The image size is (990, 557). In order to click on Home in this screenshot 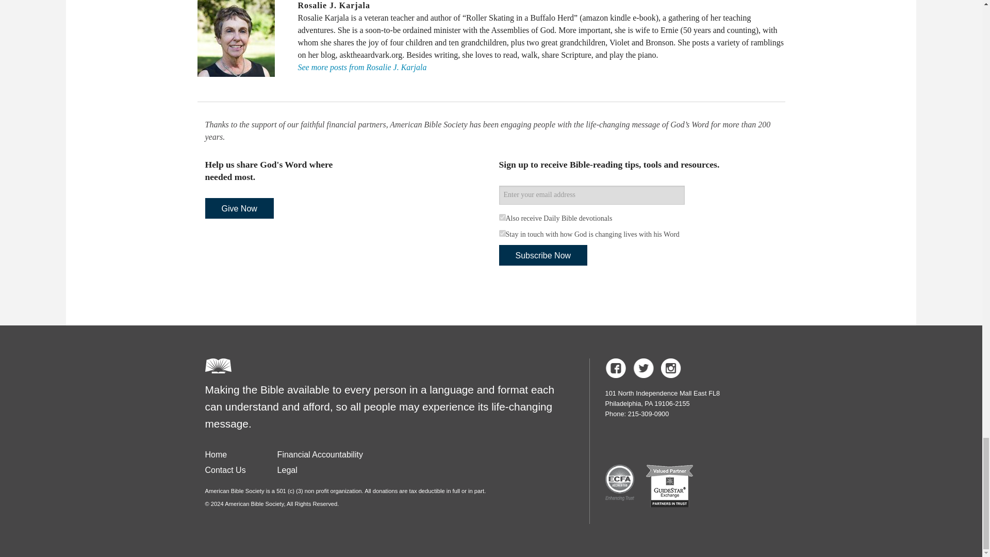, I will do `click(216, 454)`.